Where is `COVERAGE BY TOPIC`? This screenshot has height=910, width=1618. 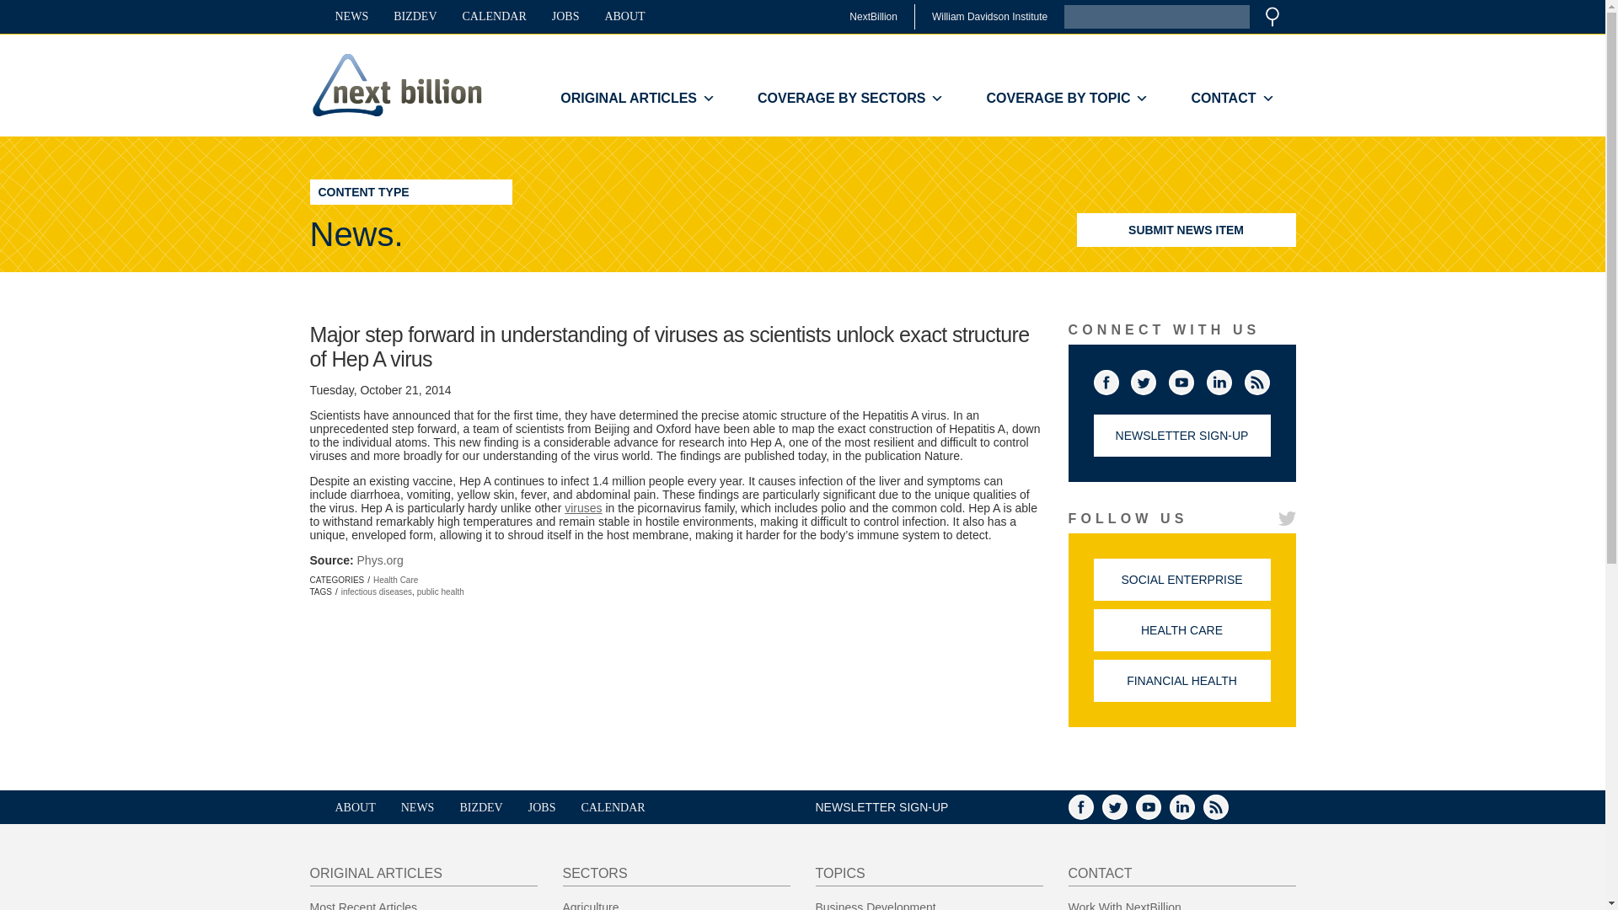 COVERAGE BY TOPIC is located at coordinates (1067, 99).